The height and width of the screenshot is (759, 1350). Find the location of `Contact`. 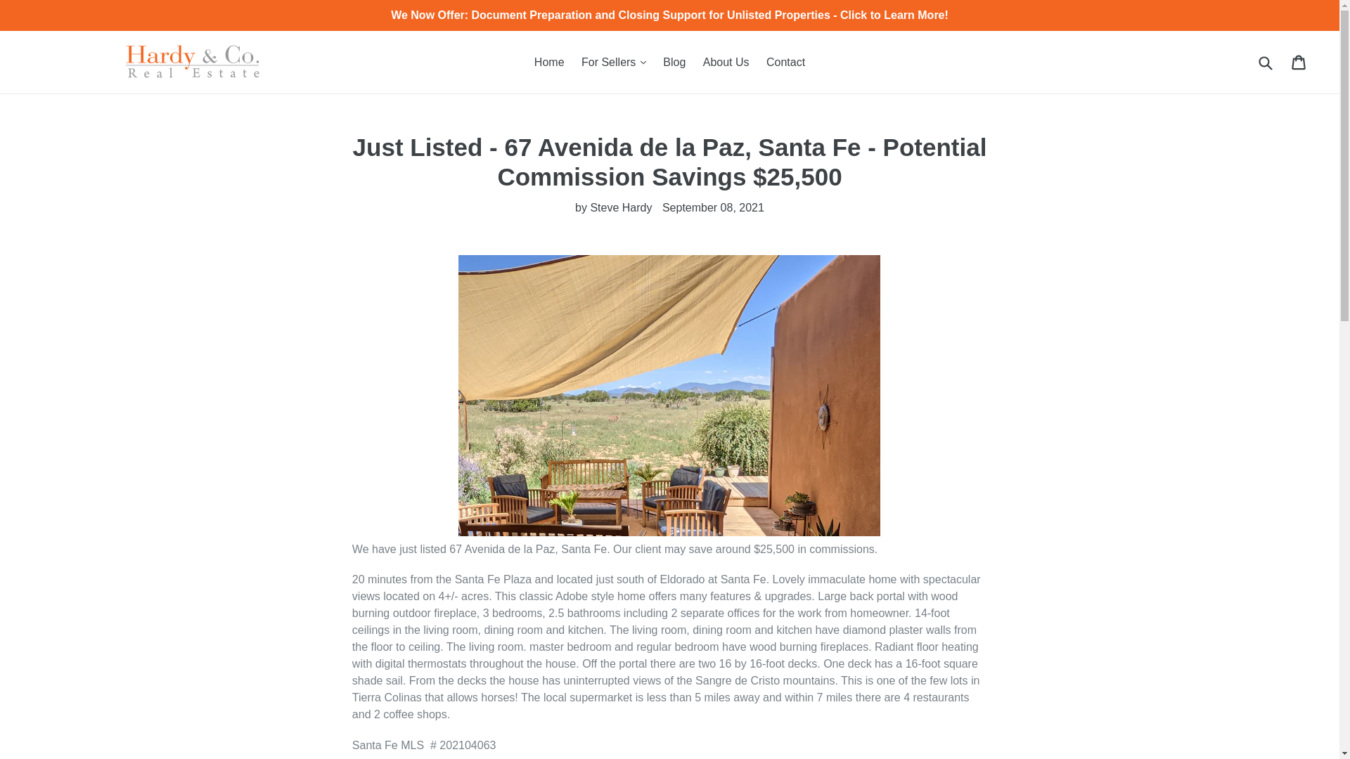

Contact is located at coordinates (785, 62).